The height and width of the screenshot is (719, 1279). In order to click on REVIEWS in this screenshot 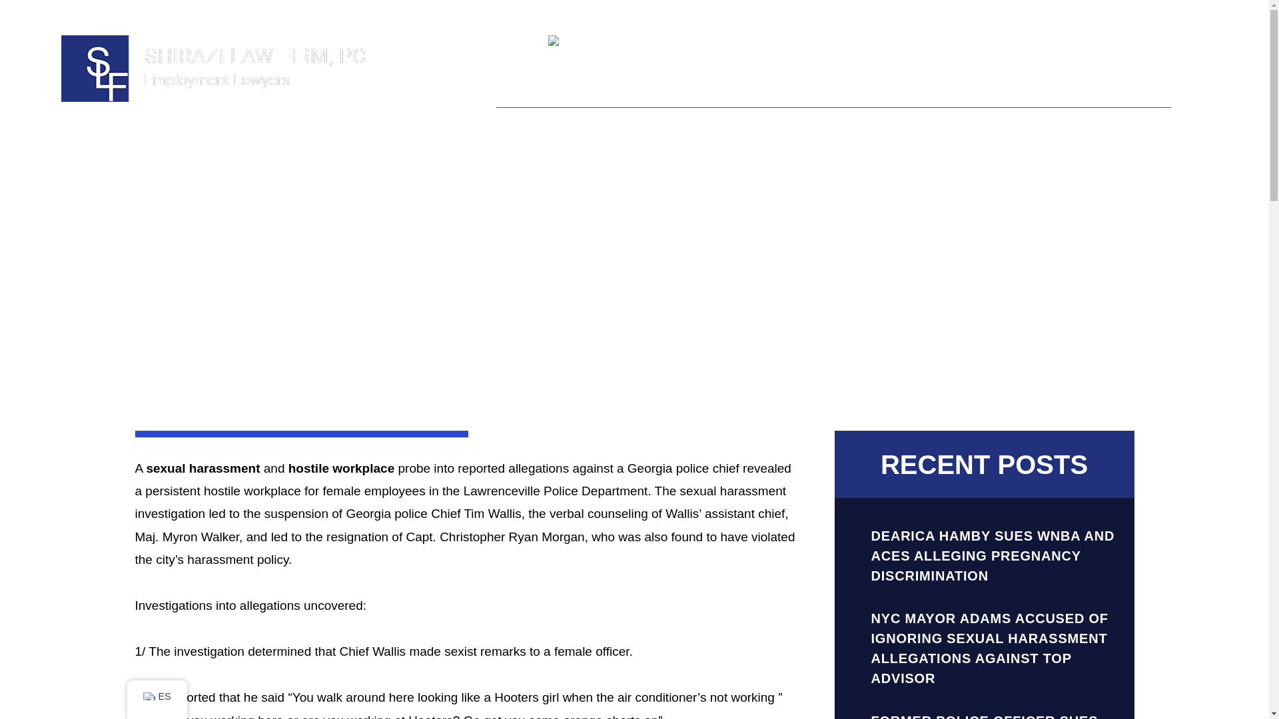, I will do `click(914, 92)`.